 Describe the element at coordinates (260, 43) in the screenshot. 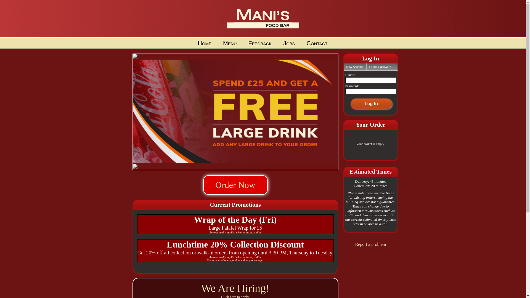

I see `Feedback` at that location.